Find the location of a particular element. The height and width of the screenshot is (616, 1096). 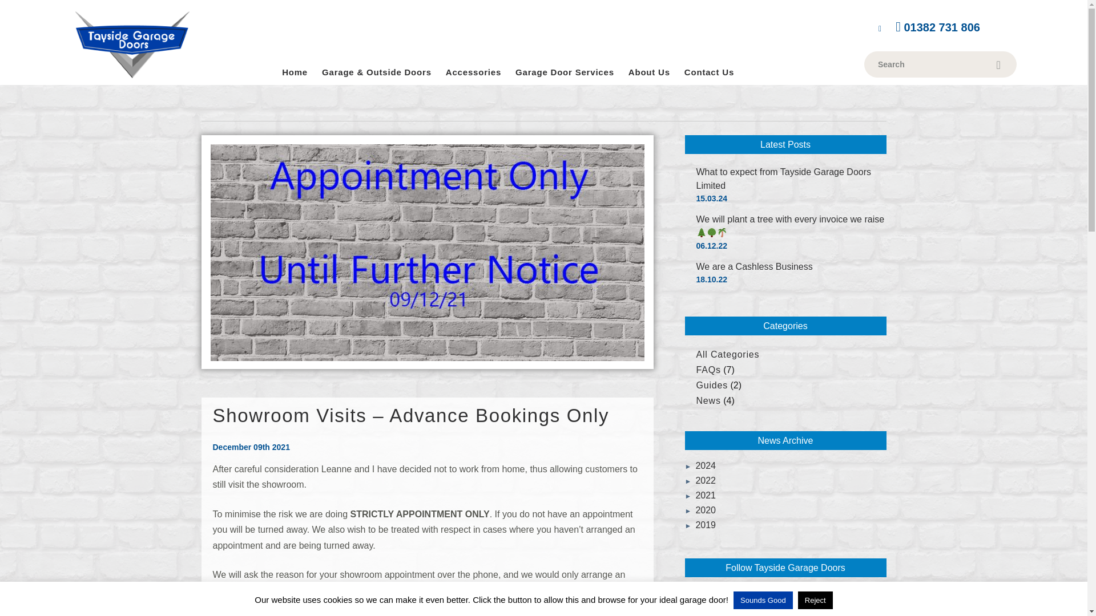

click to expand is located at coordinates (691, 510).